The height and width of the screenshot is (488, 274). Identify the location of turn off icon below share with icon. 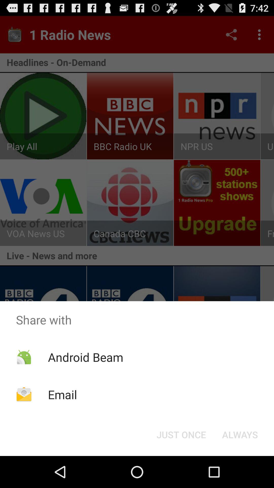
(85, 357).